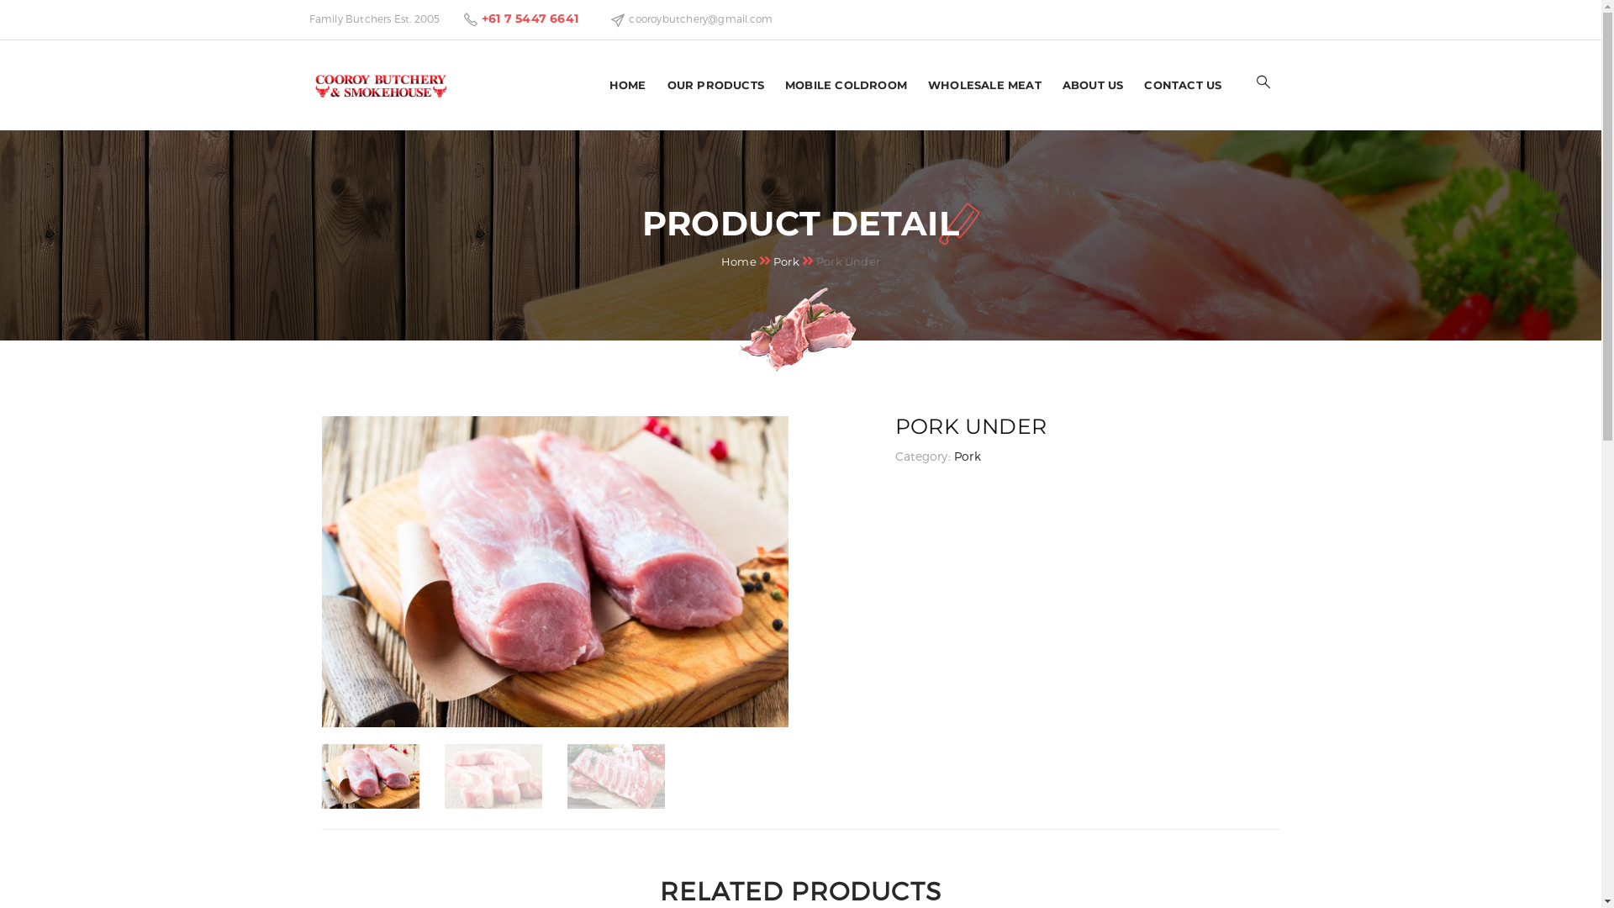 This screenshot has height=908, width=1614. What do you see at coordinates (739, 261) in the screenshot?
I see `Home` at bounding box center [739, 261].